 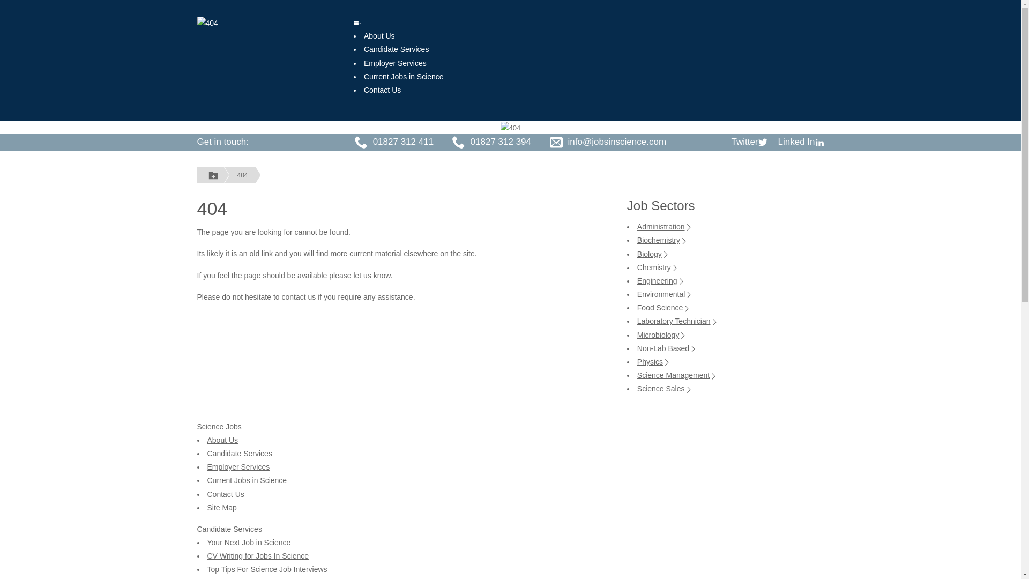 What do you see at coordinates (801, 142) in the screenshot?
I see `Linked In` at bounding box center [801, 142].